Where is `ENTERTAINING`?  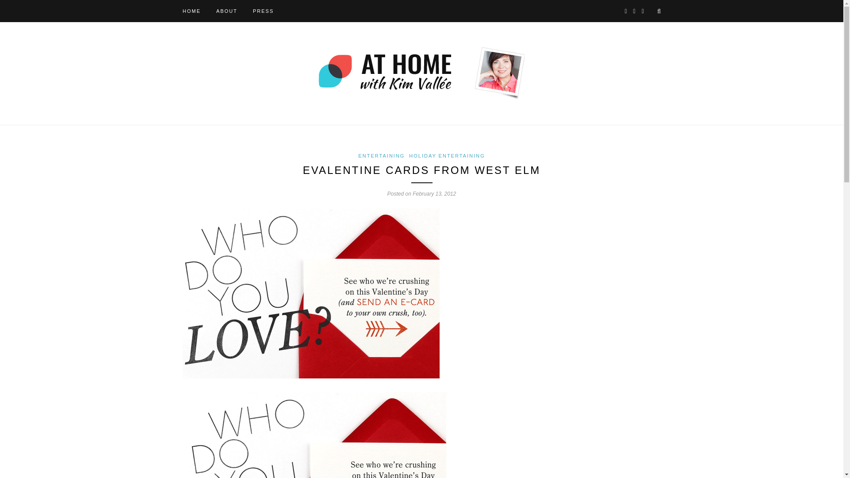 ENTERTAINING is located at coordinates (382, 155).